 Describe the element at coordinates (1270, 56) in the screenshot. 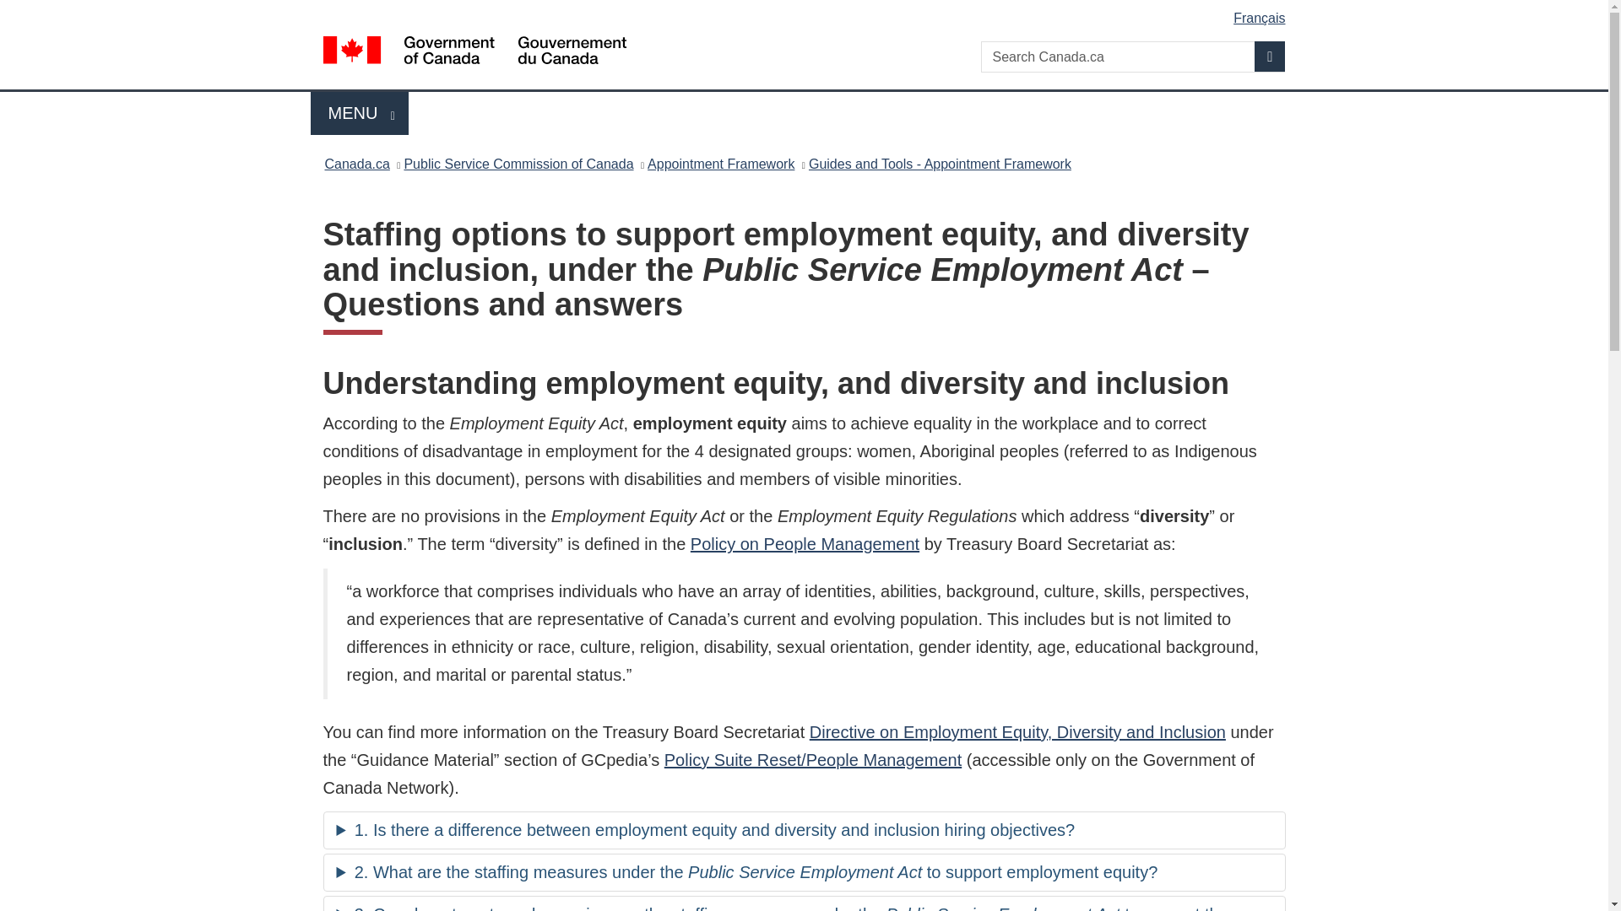

I see `Canada.ca` at that location.